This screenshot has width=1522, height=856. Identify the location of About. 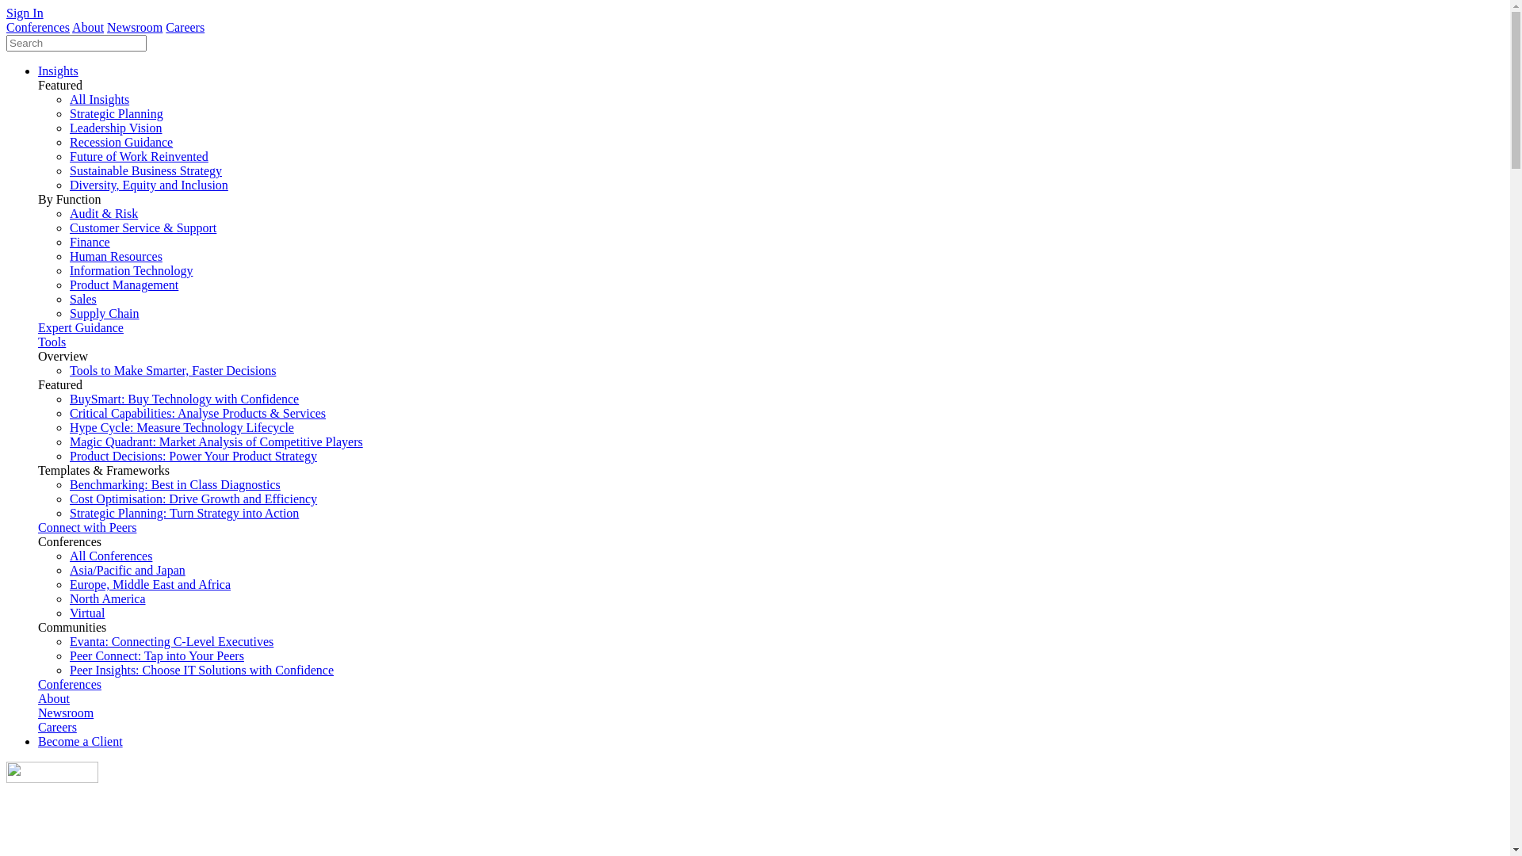
(88, 27).